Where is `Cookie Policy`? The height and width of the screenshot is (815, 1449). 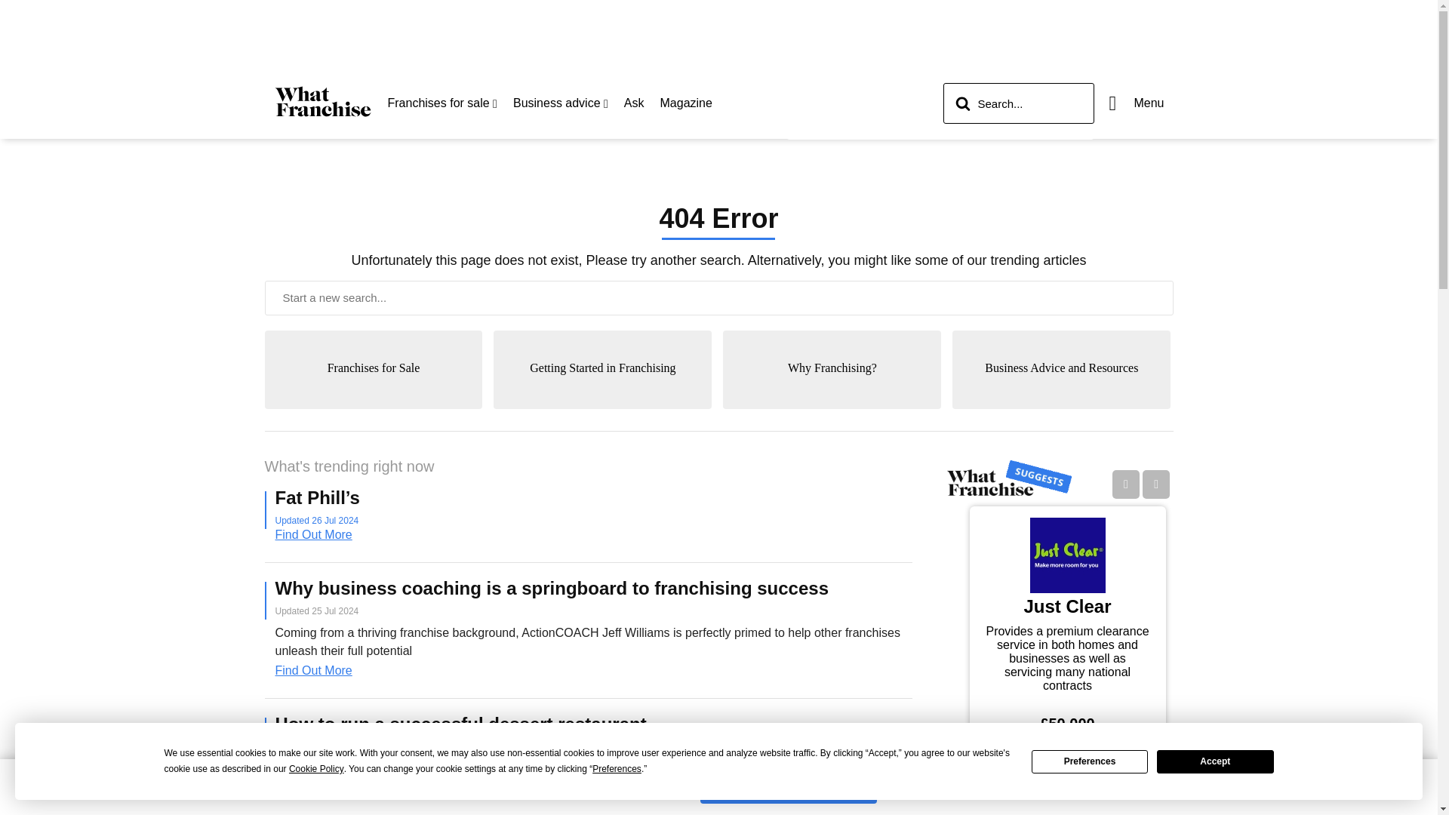
Cookie Policy is located at coordinates (316, 769).